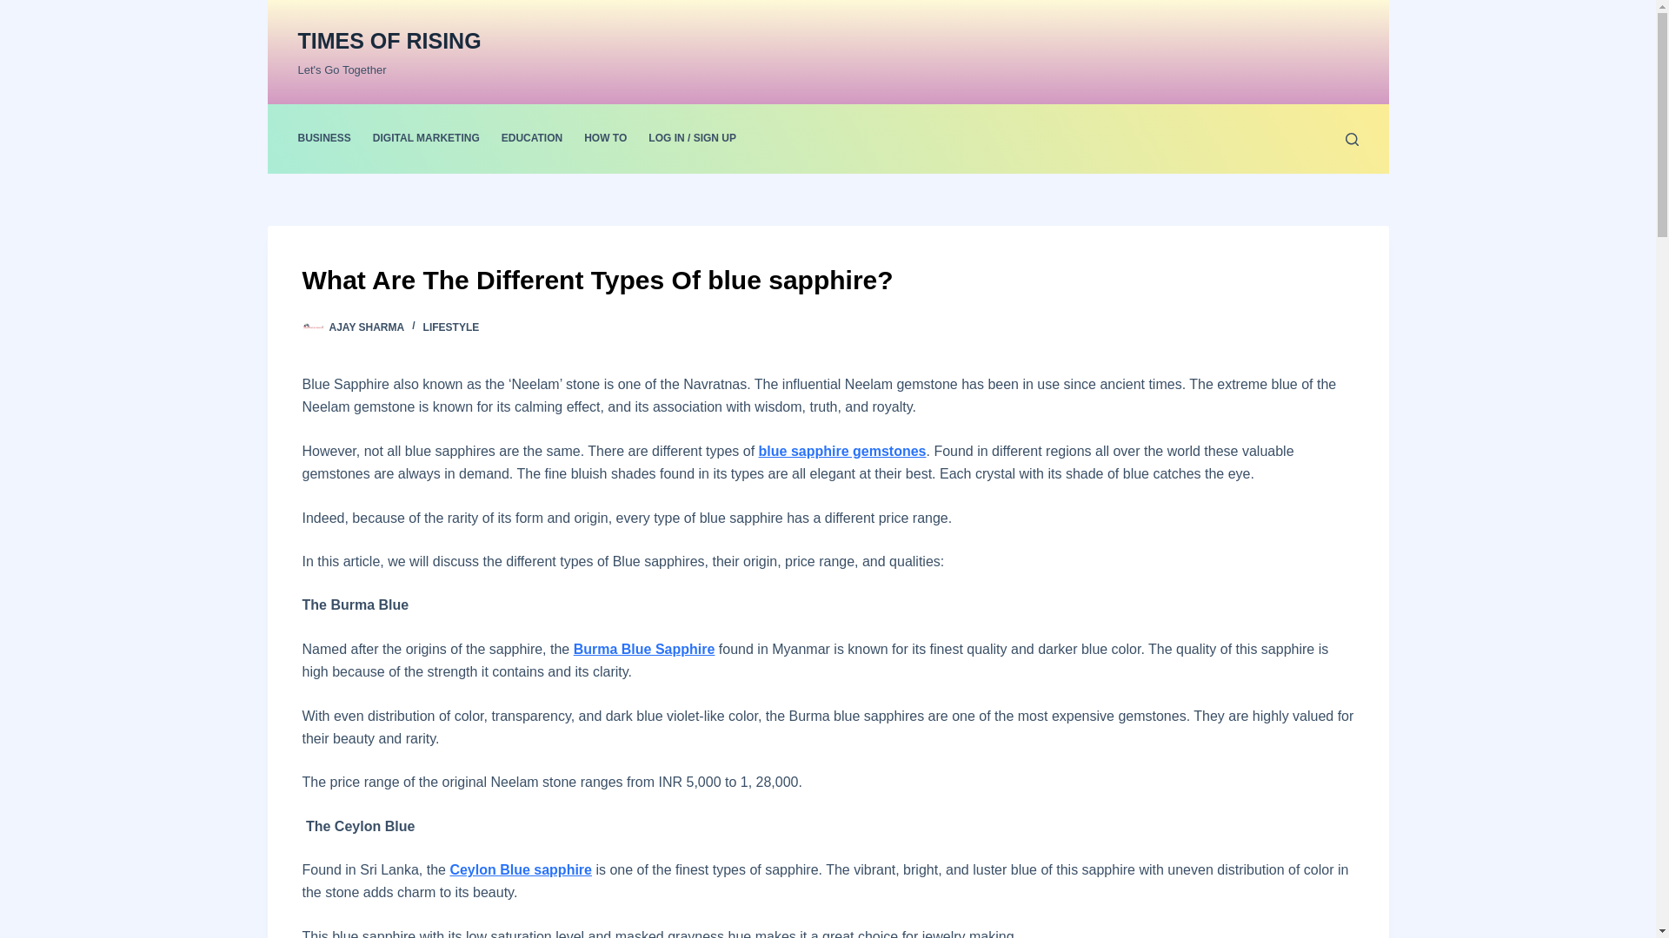  I want to click on Ceylon Blue sapphire, so click(520, 869).